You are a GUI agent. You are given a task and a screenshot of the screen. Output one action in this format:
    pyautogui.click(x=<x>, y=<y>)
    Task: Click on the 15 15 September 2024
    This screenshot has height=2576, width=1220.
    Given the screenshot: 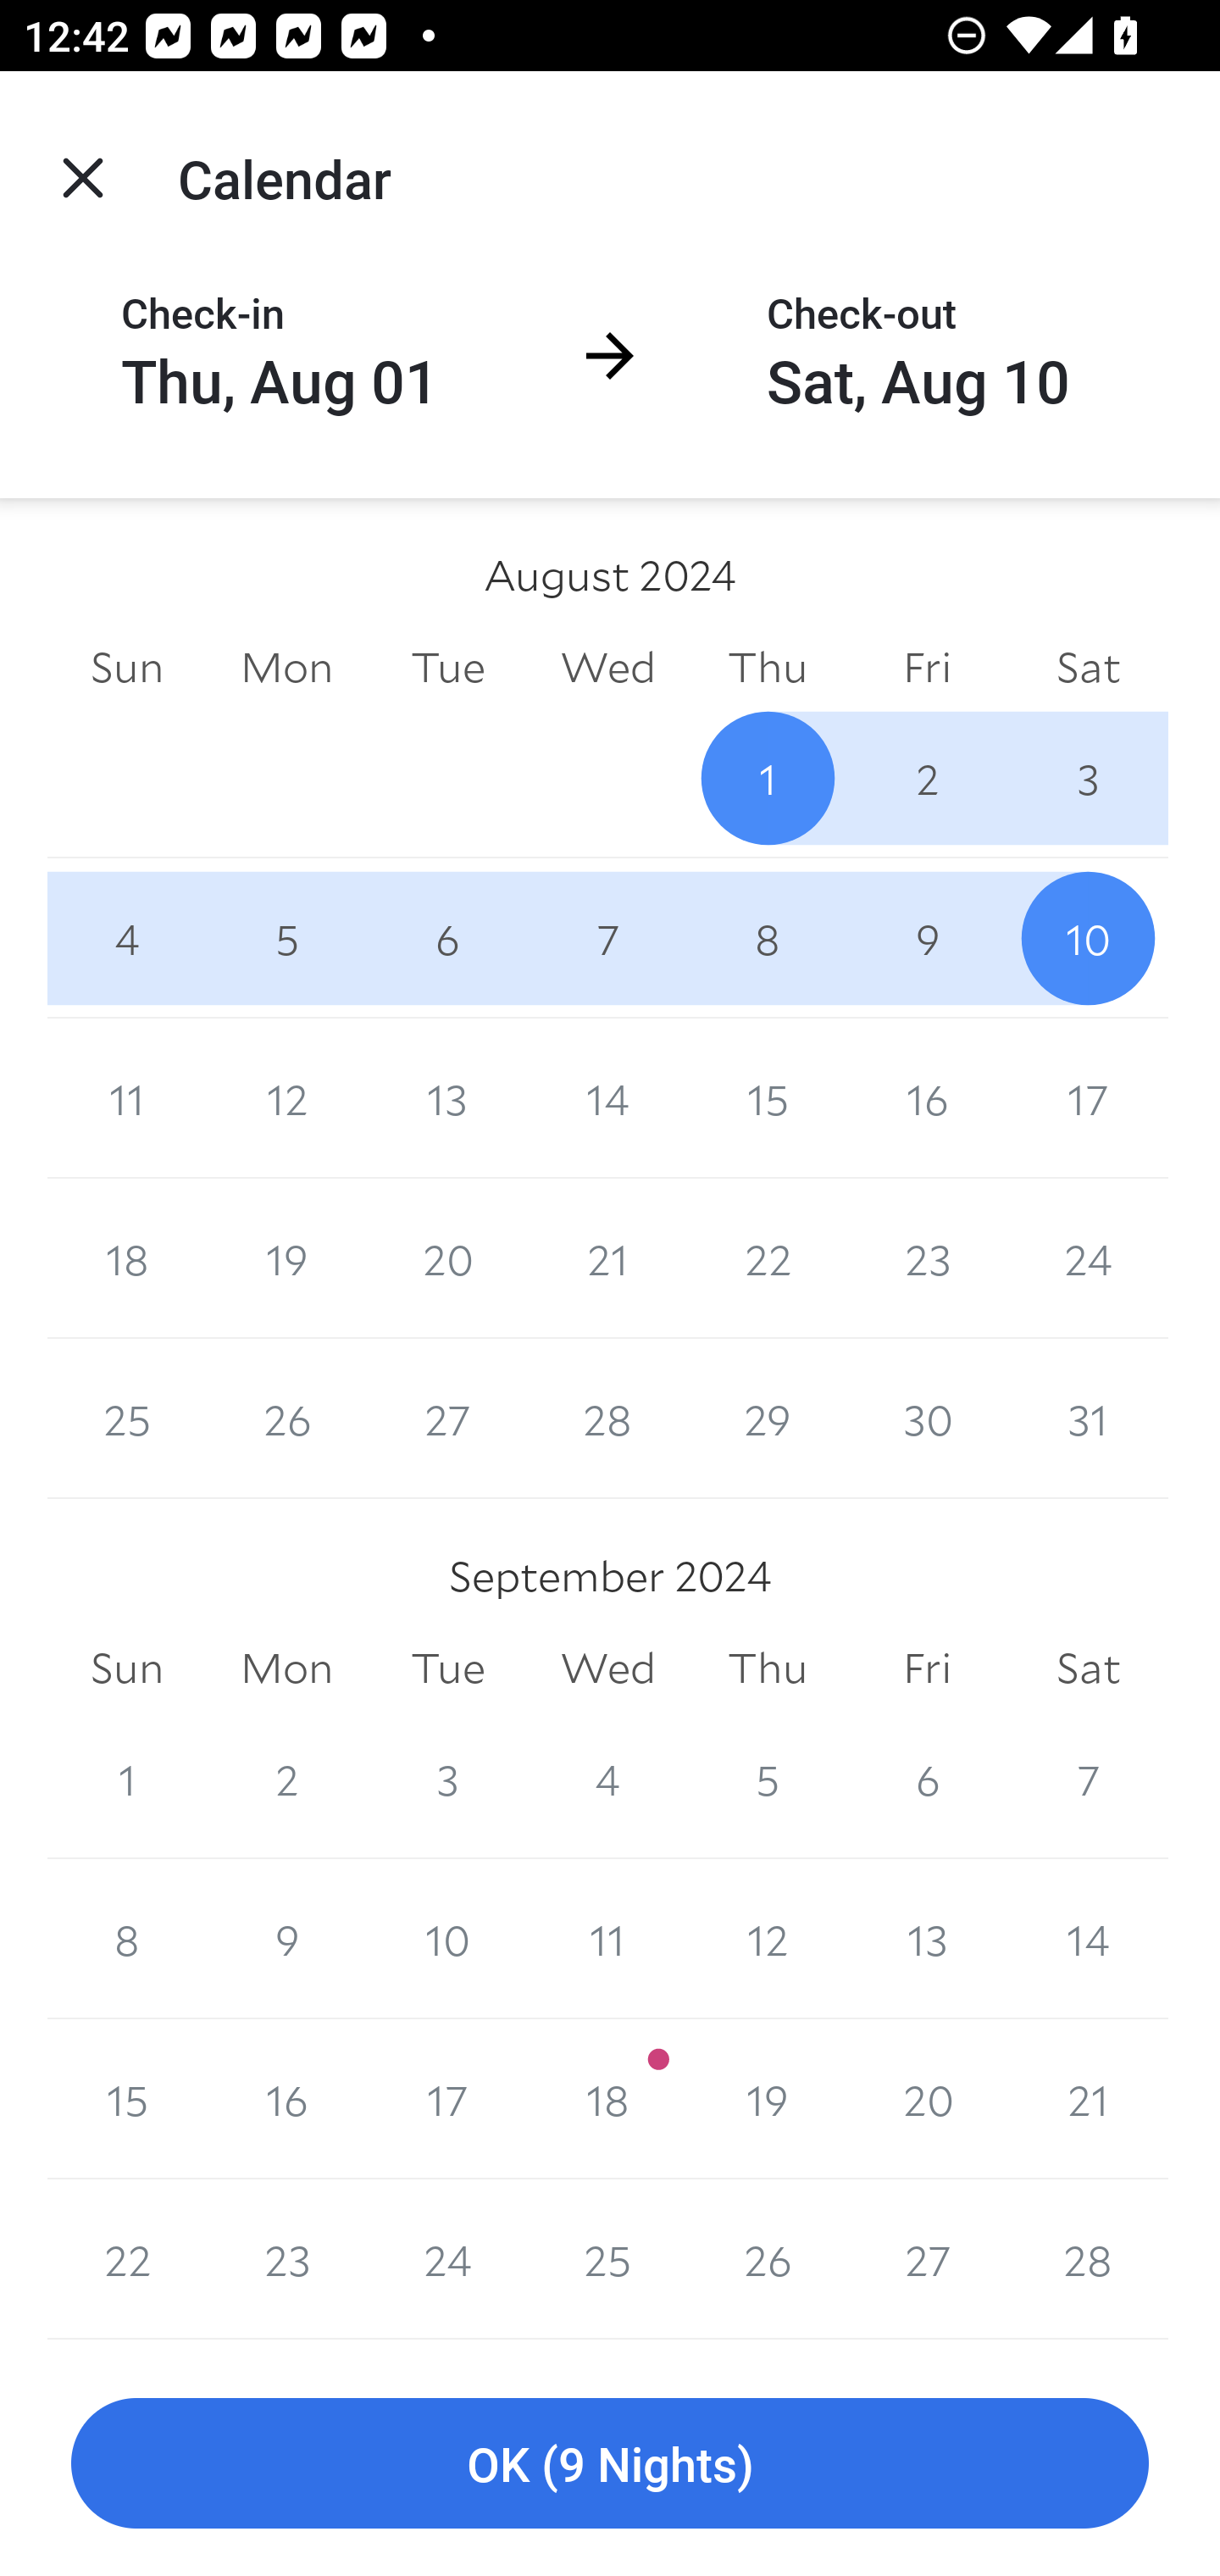 What is the action you would take?
    pyautogui.click(x=127, y=2099)
    